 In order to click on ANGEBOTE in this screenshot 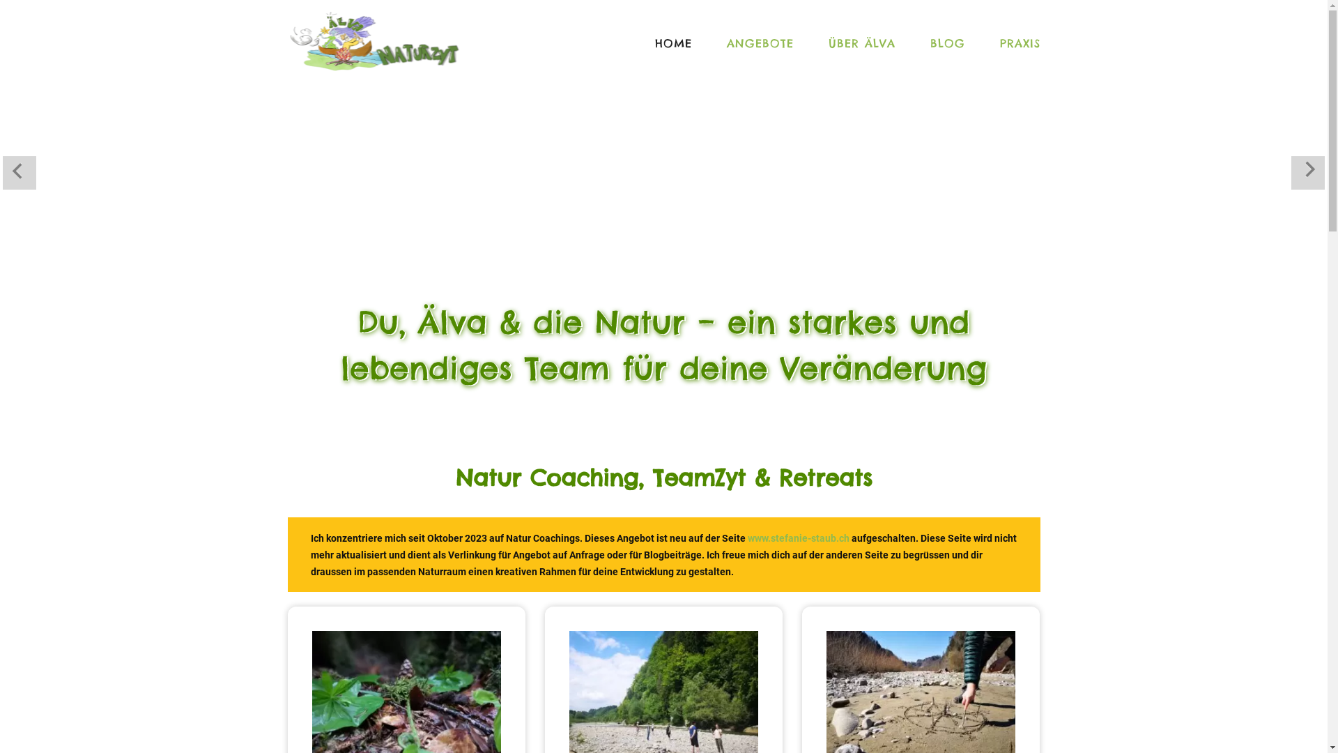, I will do `click(760, 43)`.